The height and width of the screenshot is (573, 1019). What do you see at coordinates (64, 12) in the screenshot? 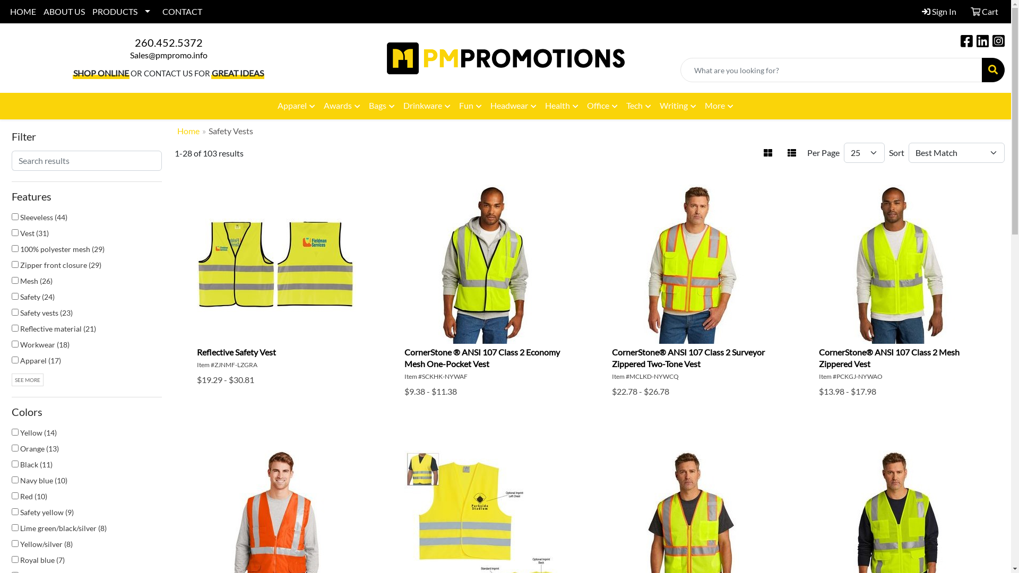
I see `ABOUT US` at bounding box center [64, 12].